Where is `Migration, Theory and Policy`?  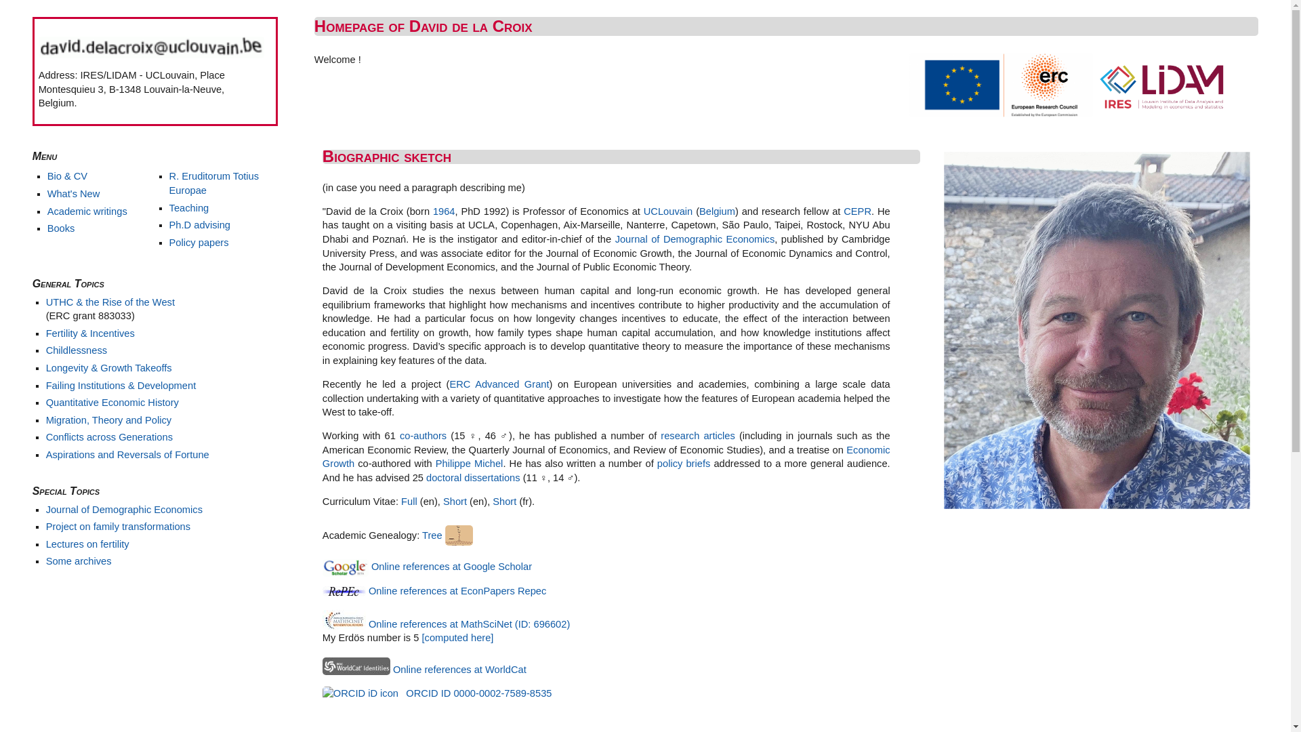 Migration, Theory and Policy is located at coordinates (108, 420).